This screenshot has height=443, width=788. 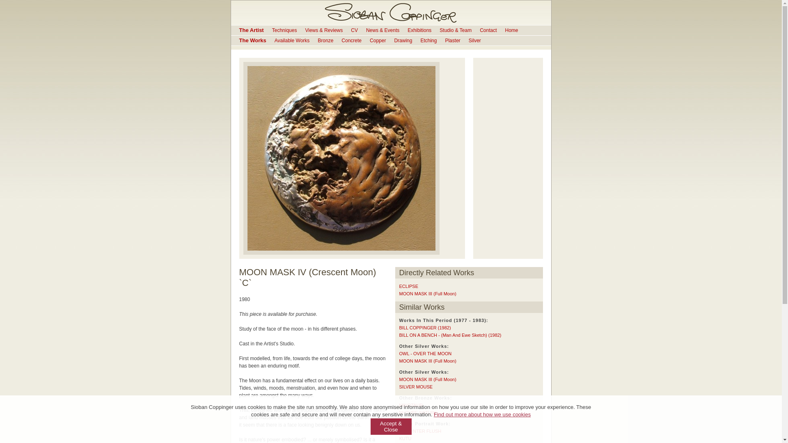 I want to click on ECLIPSE, so click(x=408, y=286).